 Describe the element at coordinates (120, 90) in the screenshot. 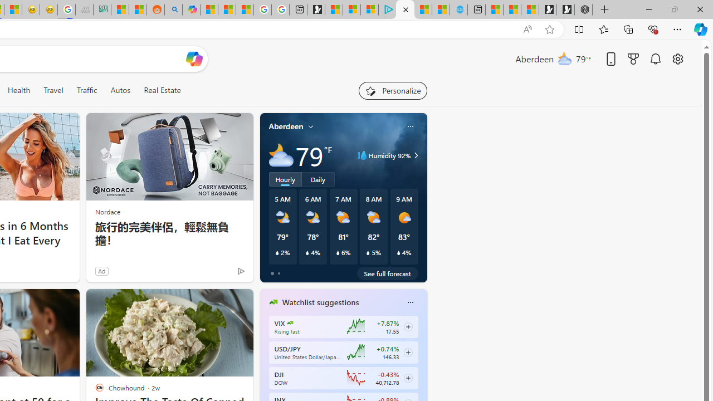

I see `Autos` at that location.